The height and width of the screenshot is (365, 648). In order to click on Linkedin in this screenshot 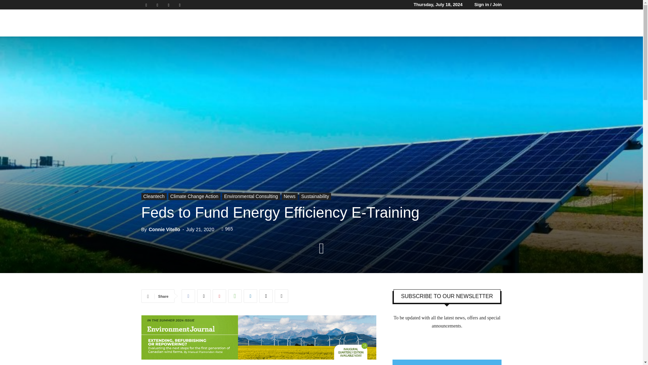, I will do `click(157, 5)`.